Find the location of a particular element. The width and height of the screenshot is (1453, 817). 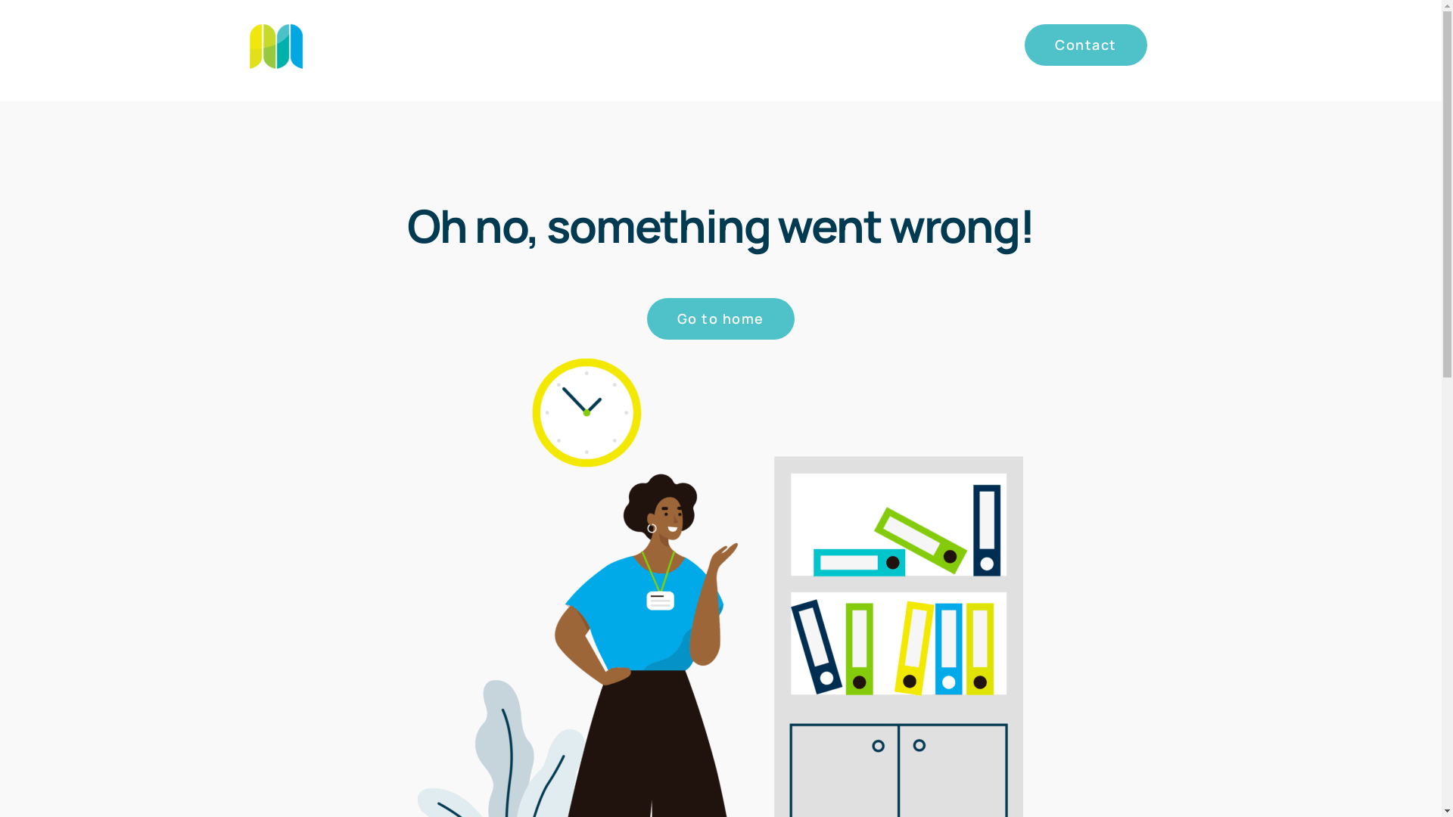

Client Portal is located at coordinates (909, 45).